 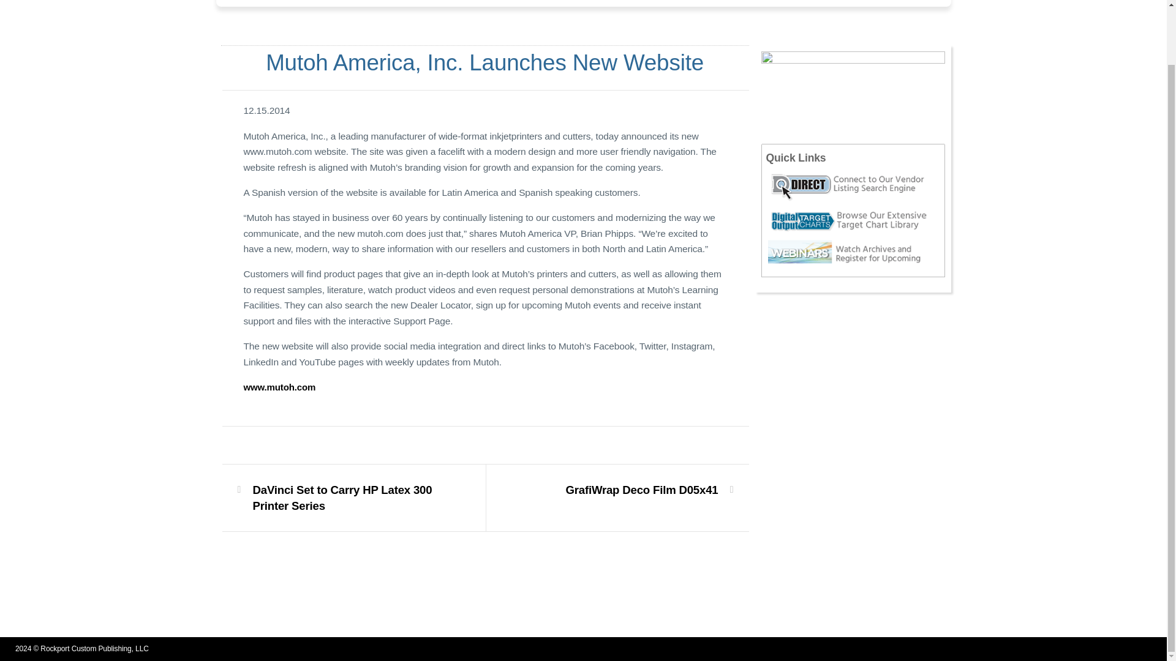 I want to click on Target Charts, so click(x=855, y=220).